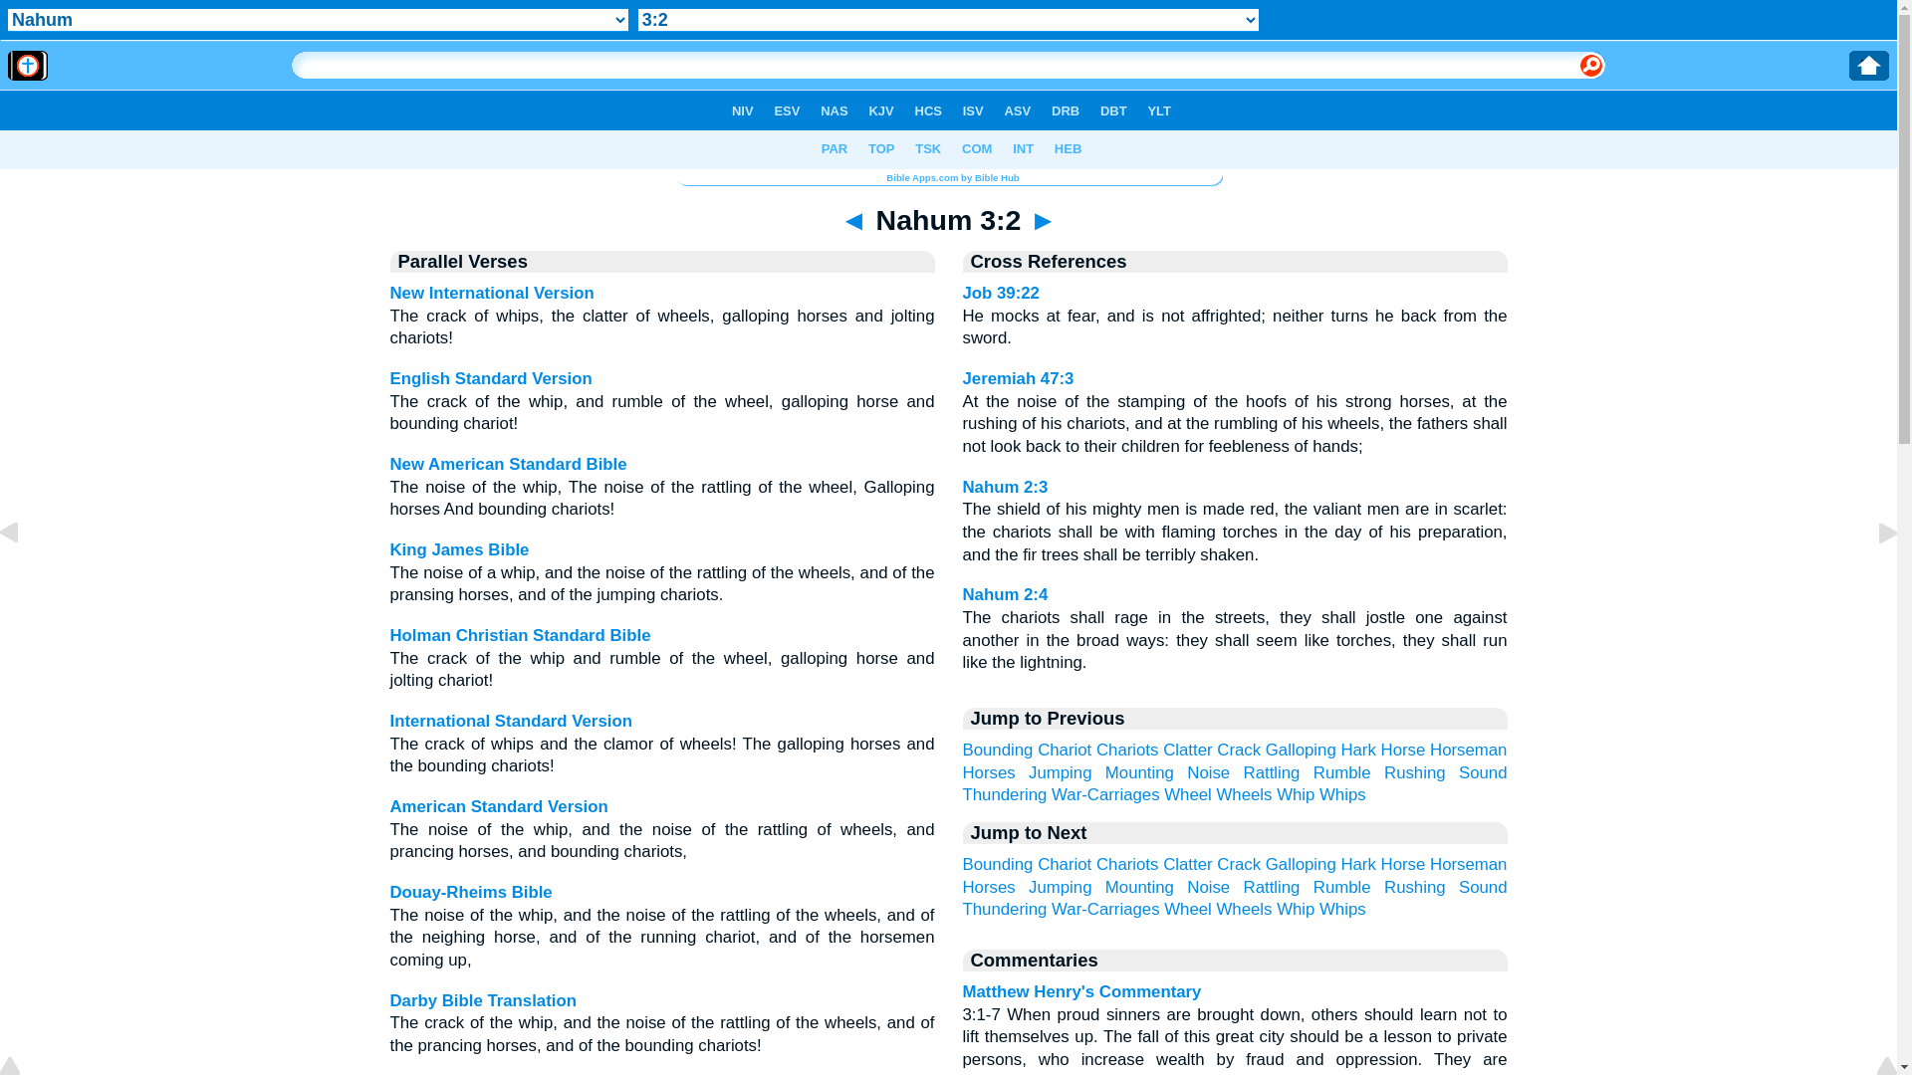 The height and width of the screenshot is (1075, 1912). Describe the element at coordinates (1065, 751) in the screenshot. I see `Chariot` at that location.